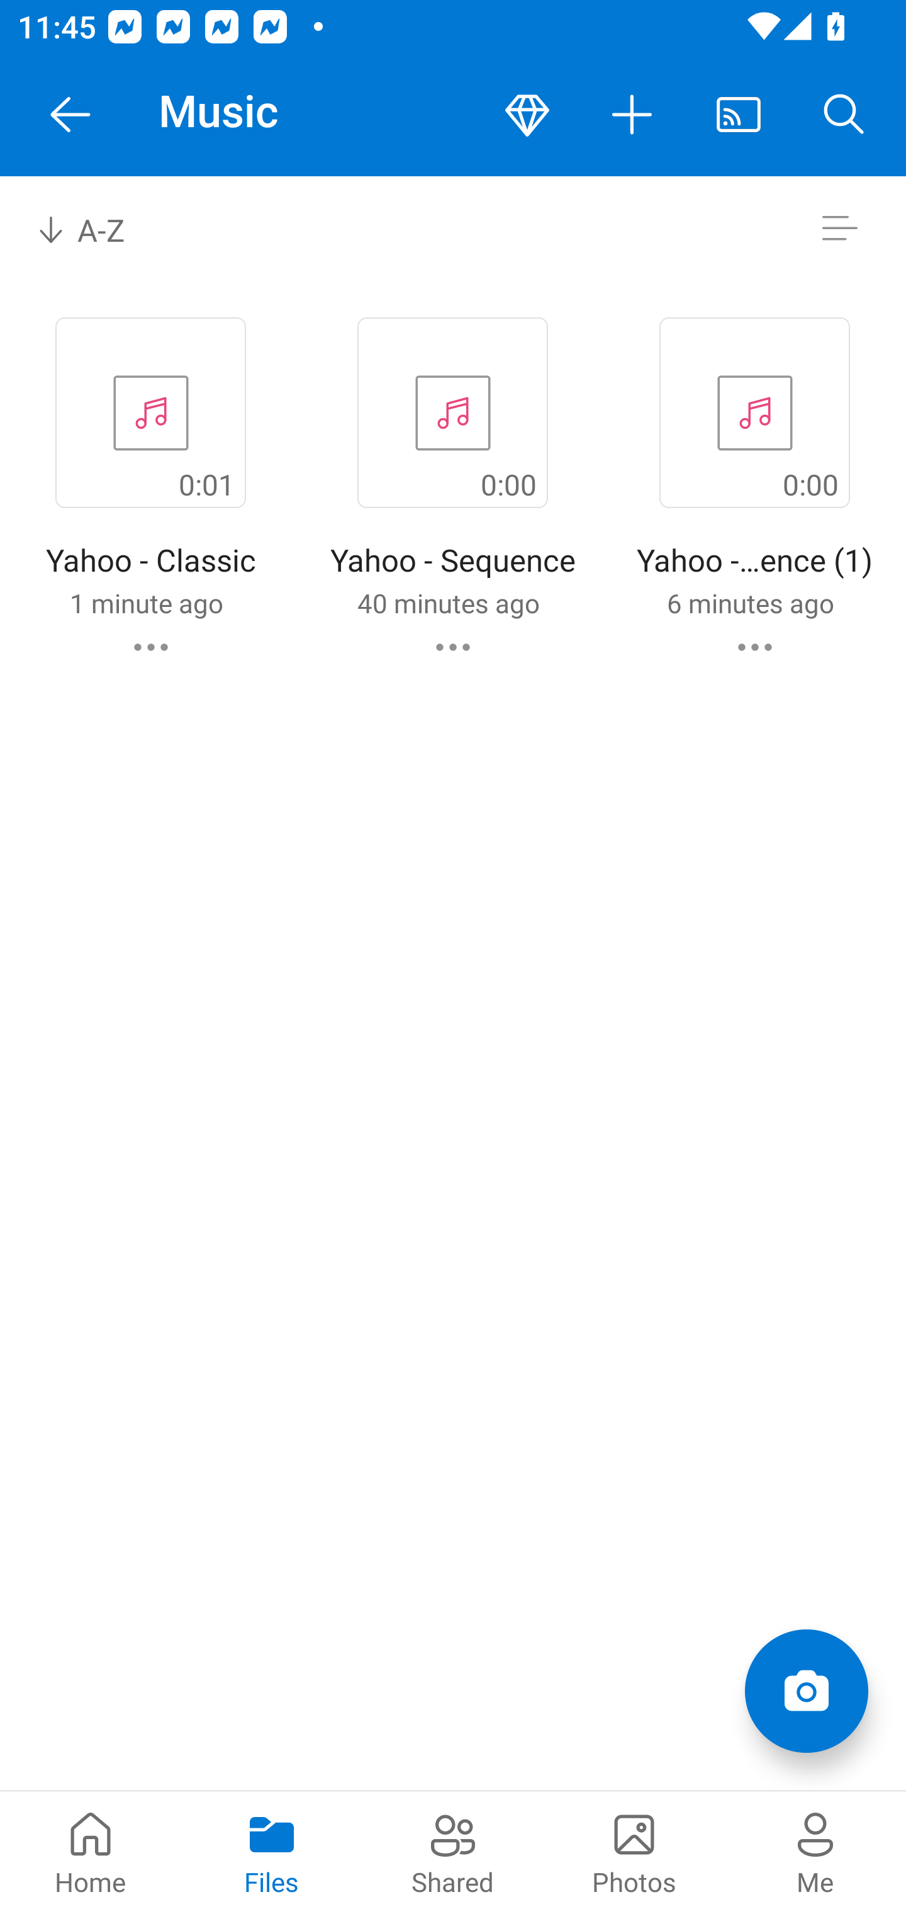 The height and width of the screenshot is (1914, 906). Describe the element at coordinates (527, 115) in the screenshot. I see `Premium button` at that location.